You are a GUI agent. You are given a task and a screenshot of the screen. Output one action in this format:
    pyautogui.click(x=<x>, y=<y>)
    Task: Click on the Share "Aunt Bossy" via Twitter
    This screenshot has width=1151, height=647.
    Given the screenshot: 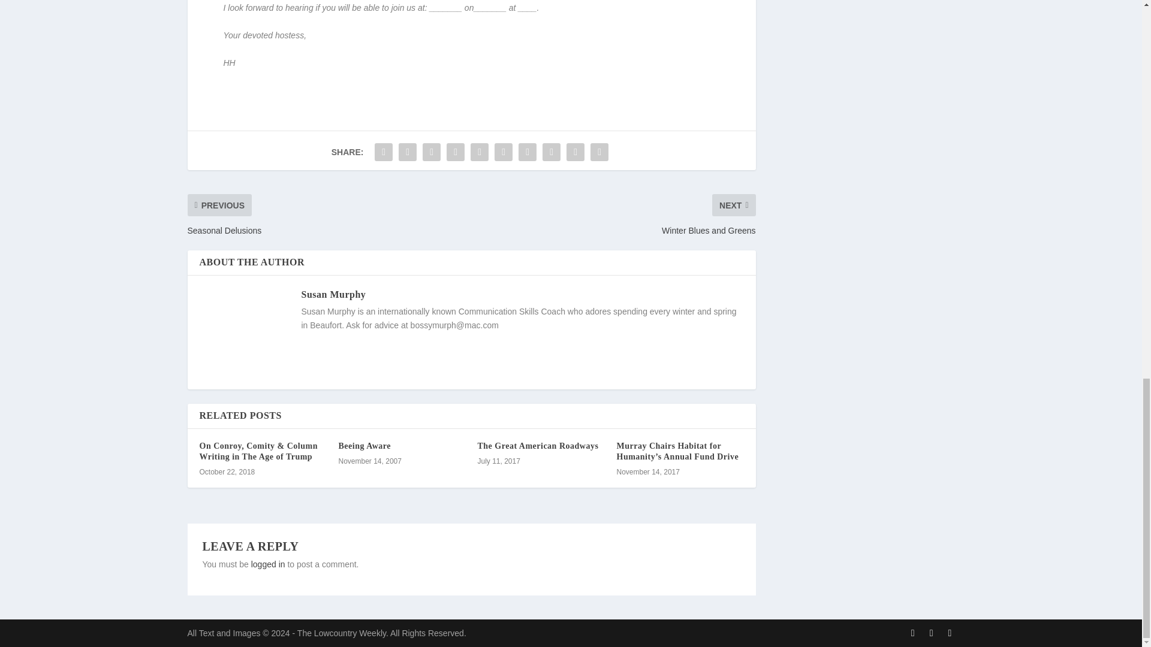 What is the action you would take?
    pyautogui.click(x=408, y=152)
    